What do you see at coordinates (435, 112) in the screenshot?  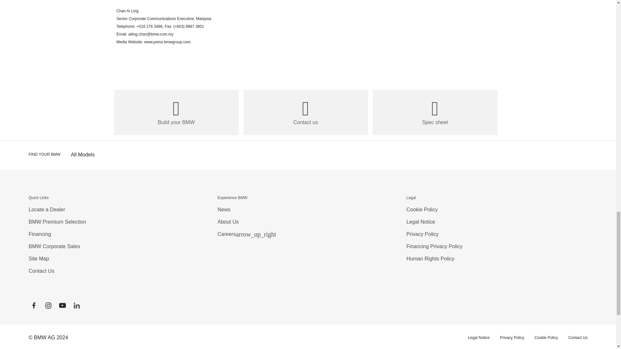 I see `Spec sheet` at bounding box center [435, 112].